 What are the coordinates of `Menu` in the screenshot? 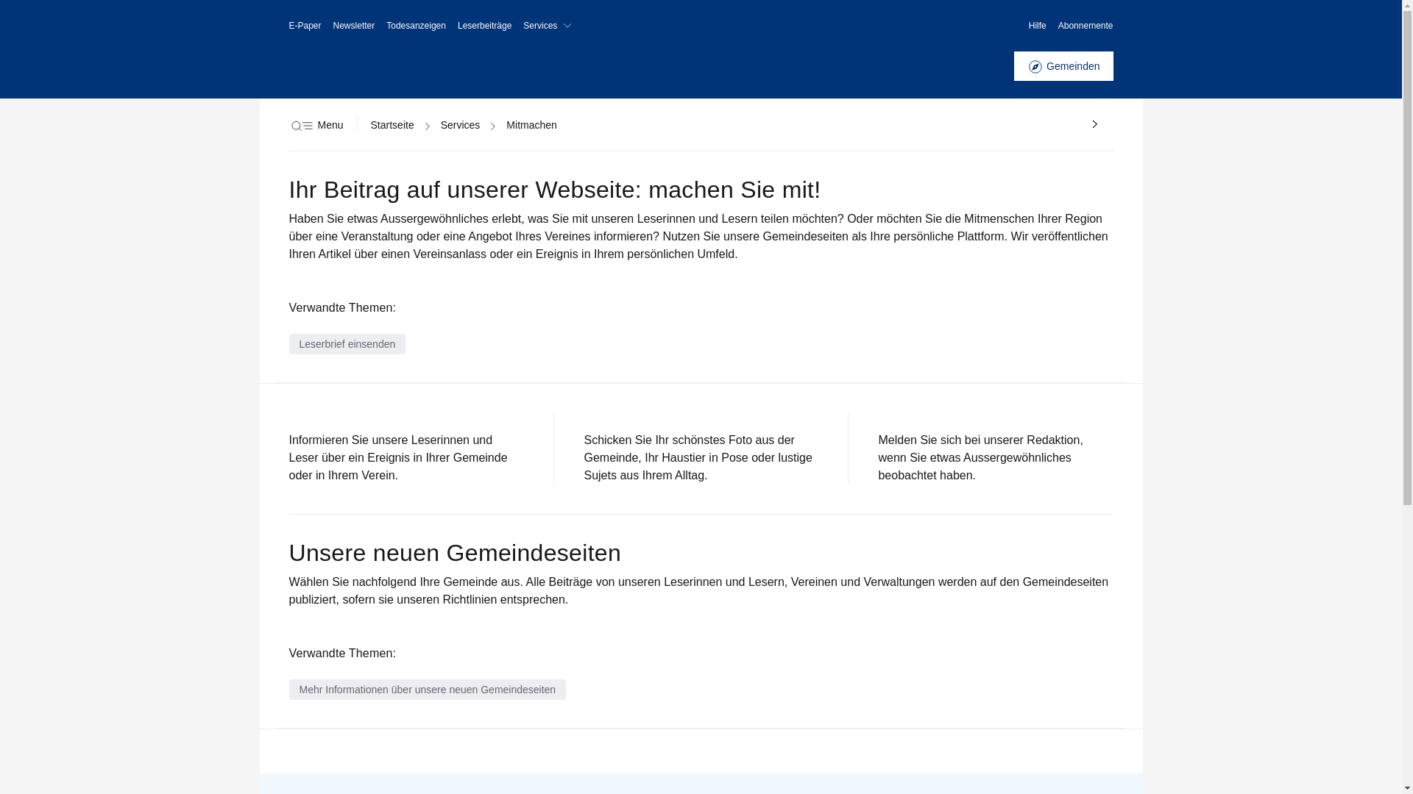 It's located at (316, 125).